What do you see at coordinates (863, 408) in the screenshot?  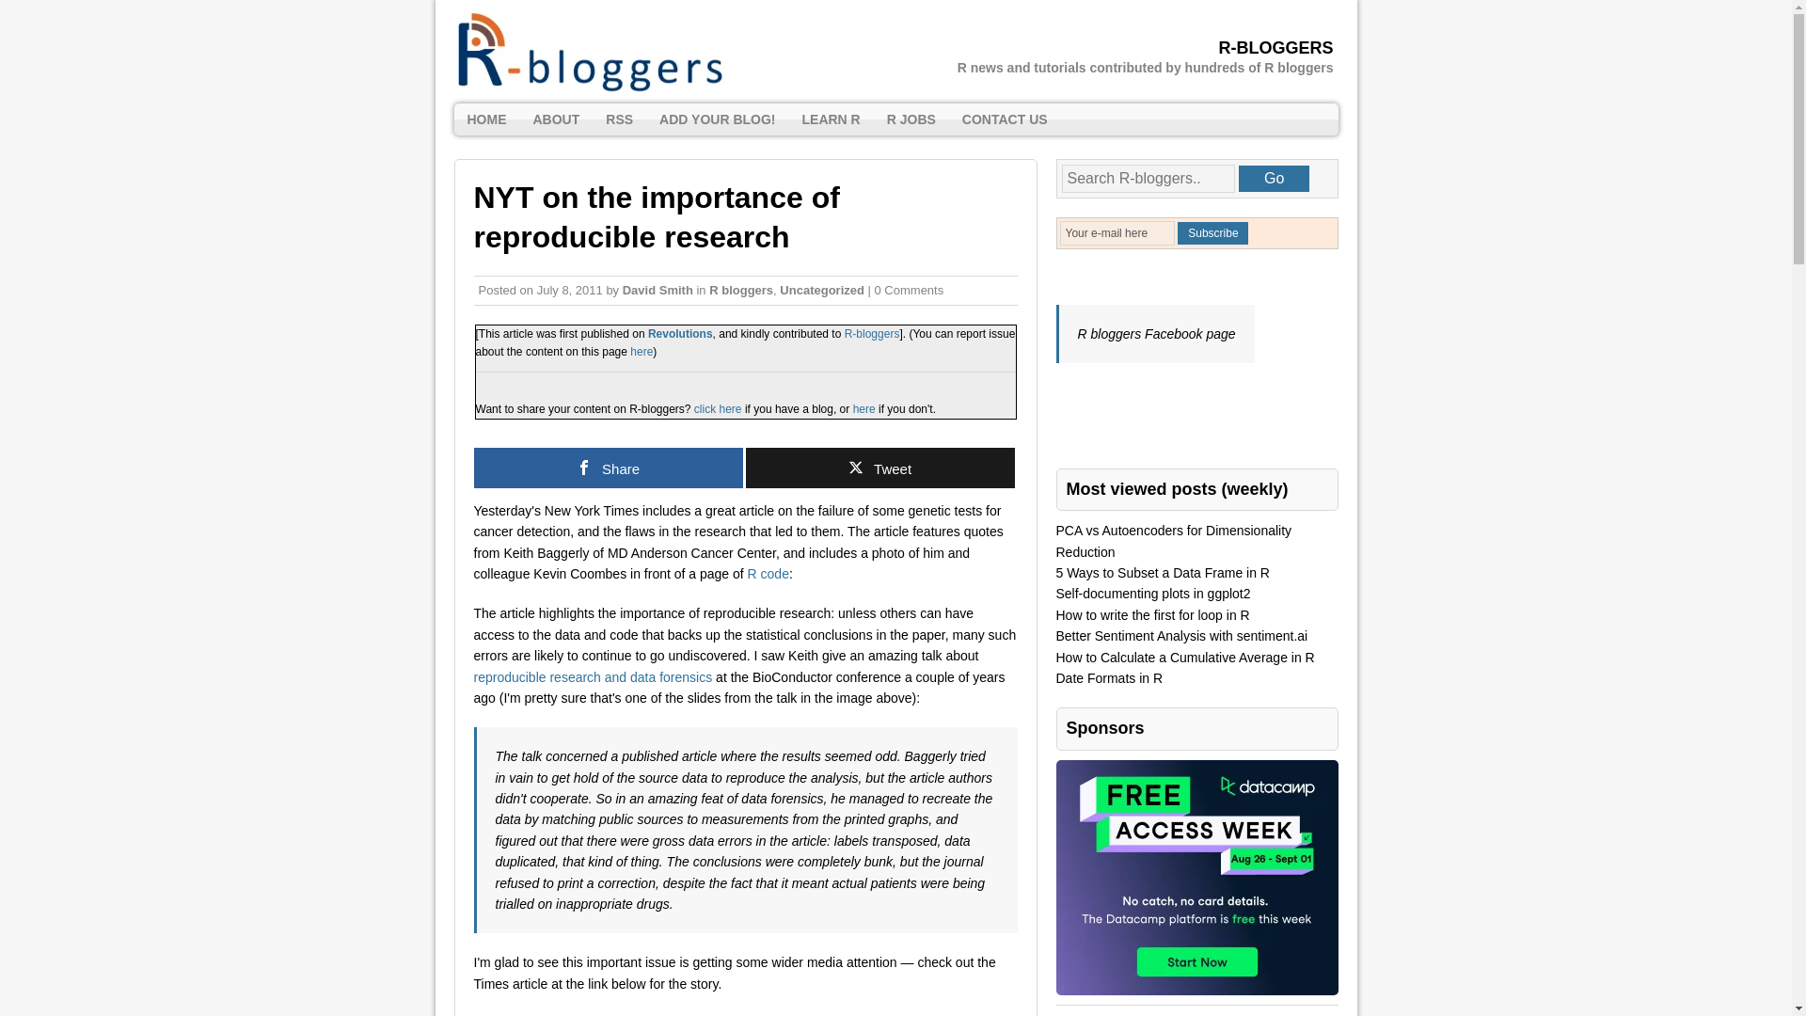 I see `here` at bounding box center [863, 408].